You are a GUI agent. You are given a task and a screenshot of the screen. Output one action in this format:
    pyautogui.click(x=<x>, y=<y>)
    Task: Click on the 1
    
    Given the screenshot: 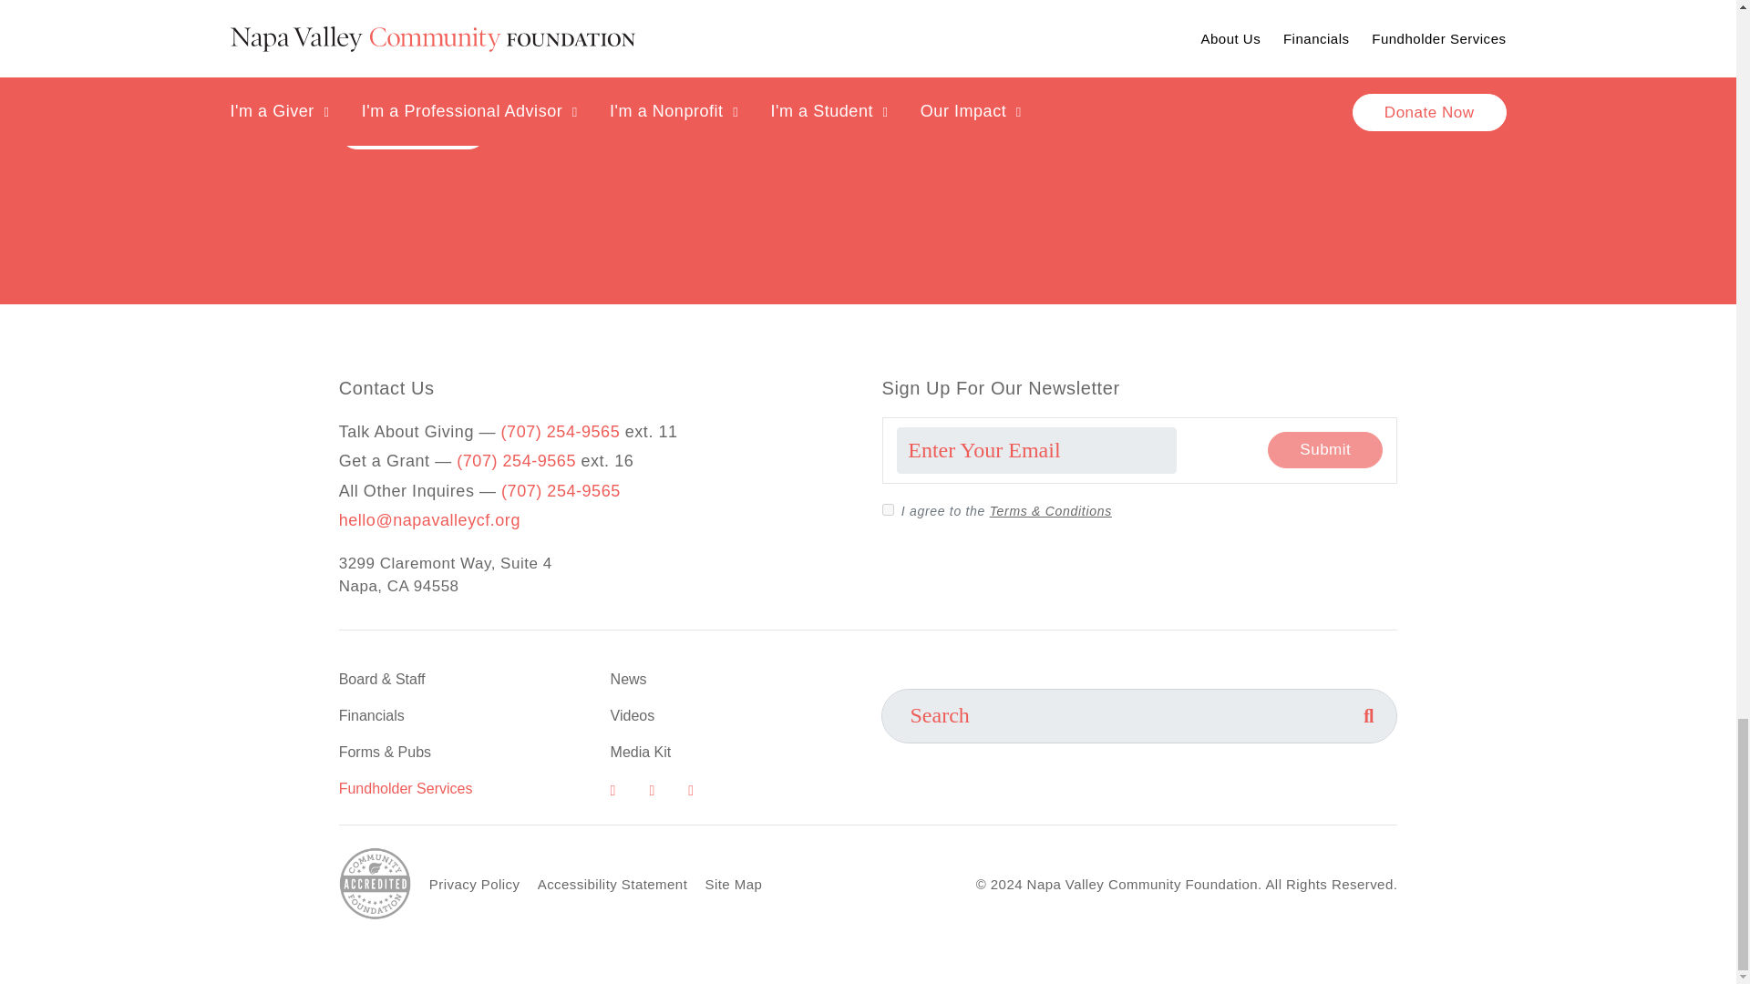 What is the action you would take?
    pyautogui.click(x=888, y=508)
    